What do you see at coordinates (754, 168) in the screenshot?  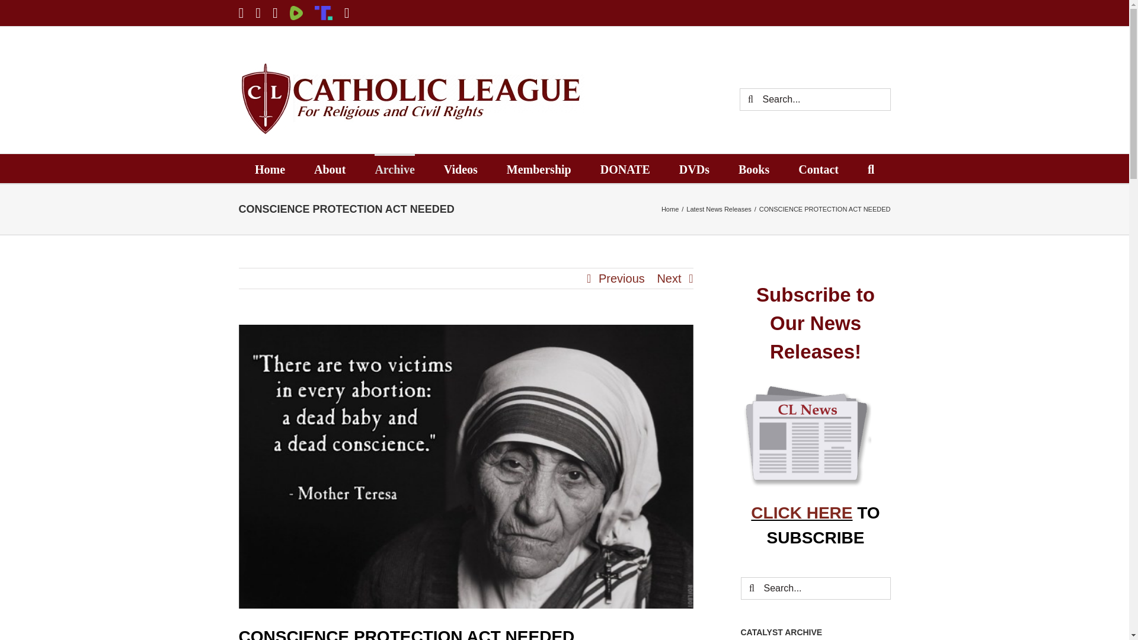 I see `Books` at bounding box center [754, 168].